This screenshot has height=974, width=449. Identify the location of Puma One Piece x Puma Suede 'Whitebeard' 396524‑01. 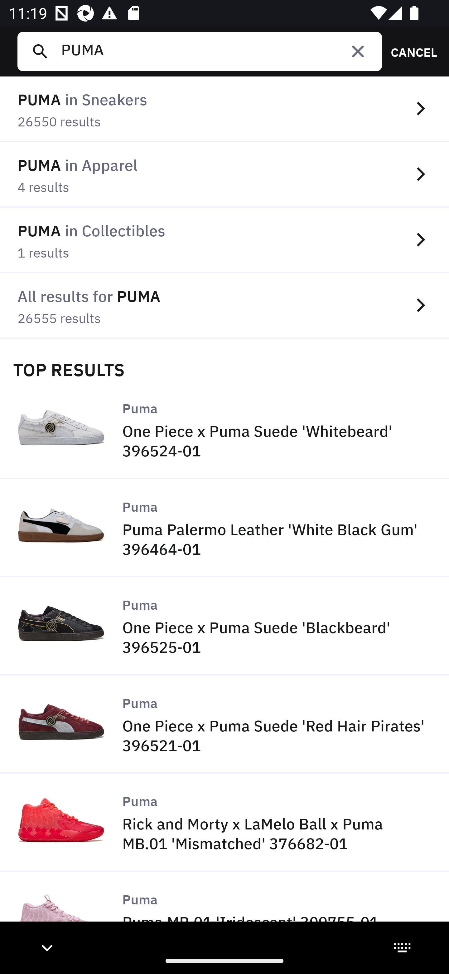
(224, 430).